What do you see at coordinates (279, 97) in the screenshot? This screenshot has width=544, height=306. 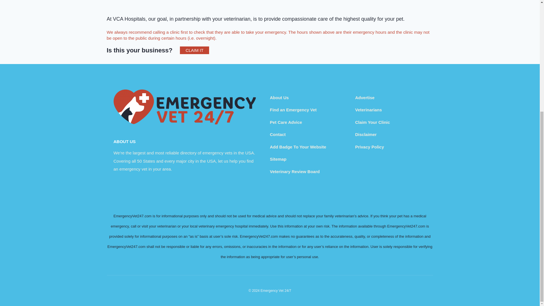 I see `About Us` at bounding box center [279, 97].